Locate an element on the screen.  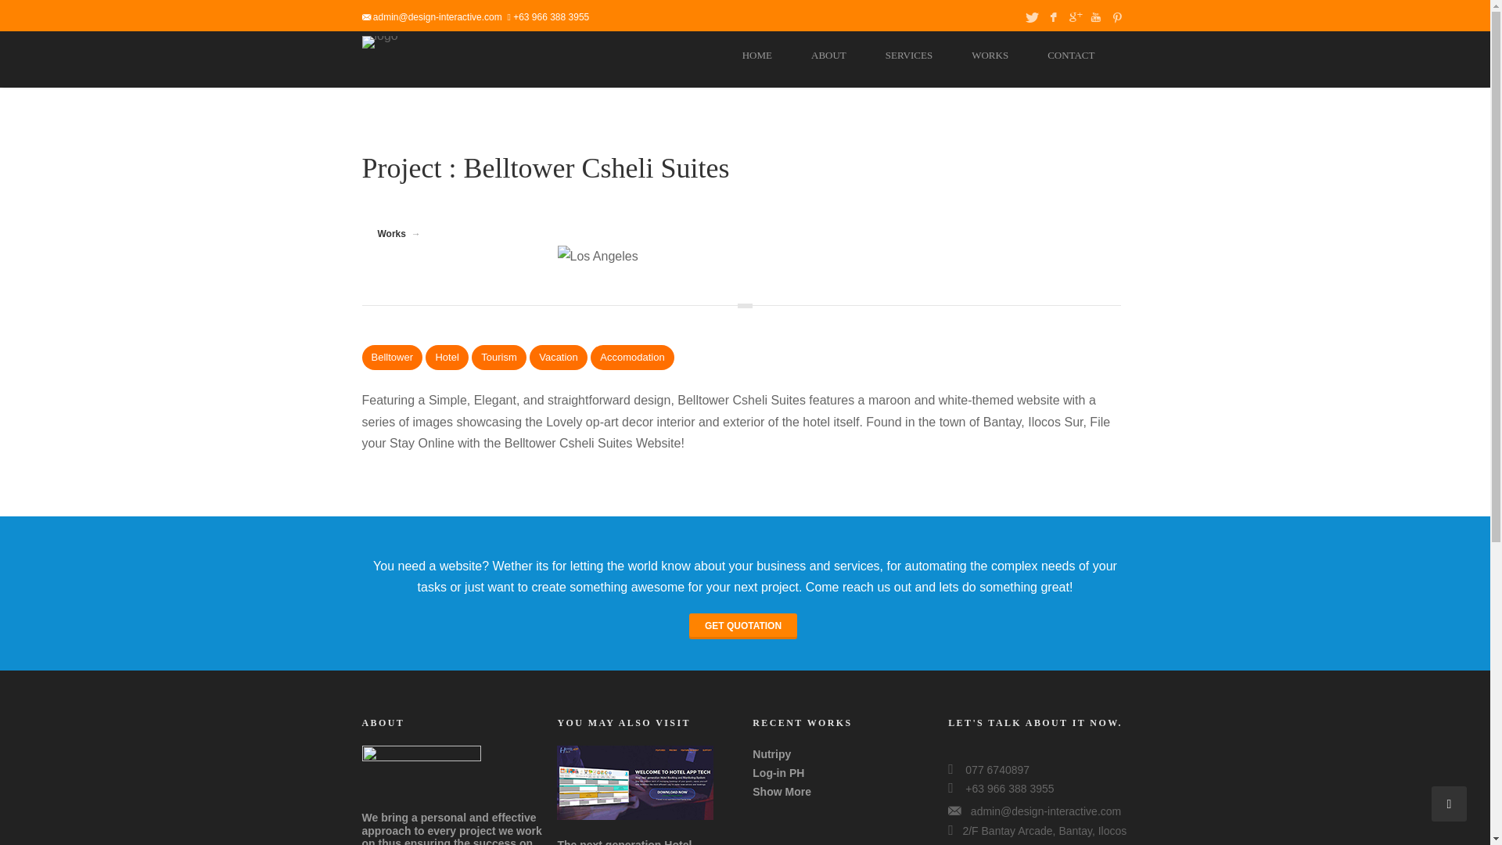
HOME is located at coordinates (757, 58).